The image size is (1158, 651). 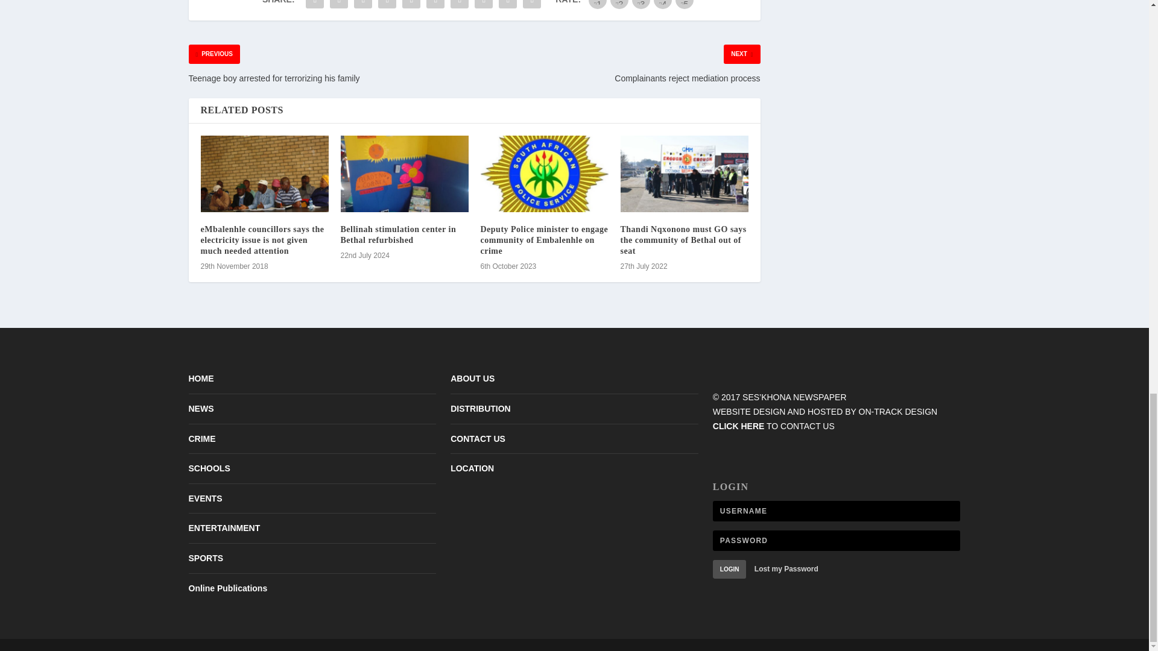 What do you see at coordinates (411, 6) in the screenshot?
I see `Share "GMM under investigation" via Pinterest` at bounding box center [411, 6].